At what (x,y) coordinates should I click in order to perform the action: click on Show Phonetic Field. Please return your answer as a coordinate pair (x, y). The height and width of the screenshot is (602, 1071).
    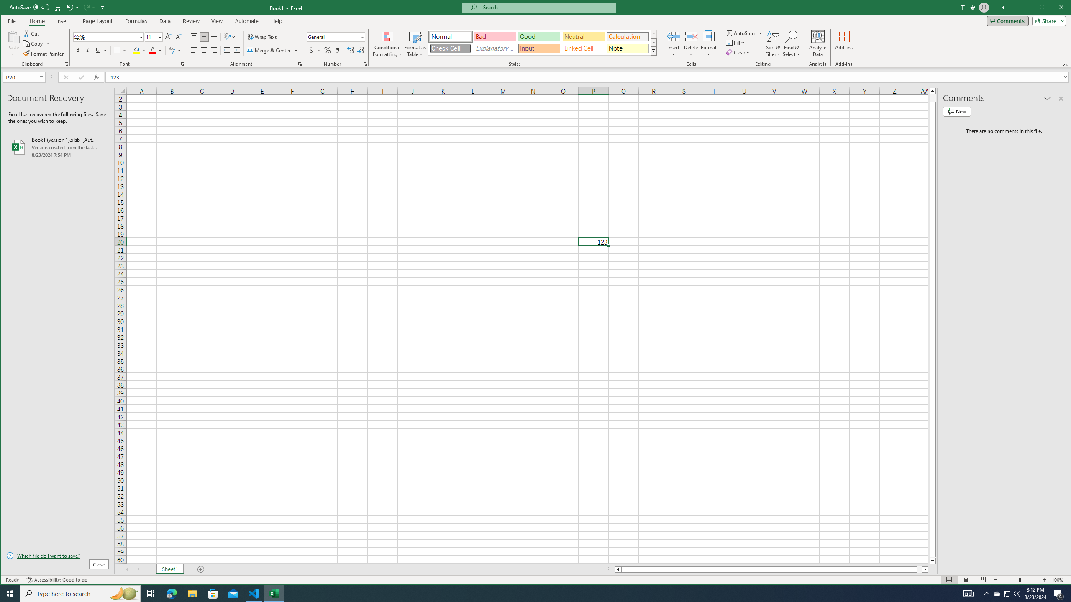
    Looking at the image, I should click on (172, 50).